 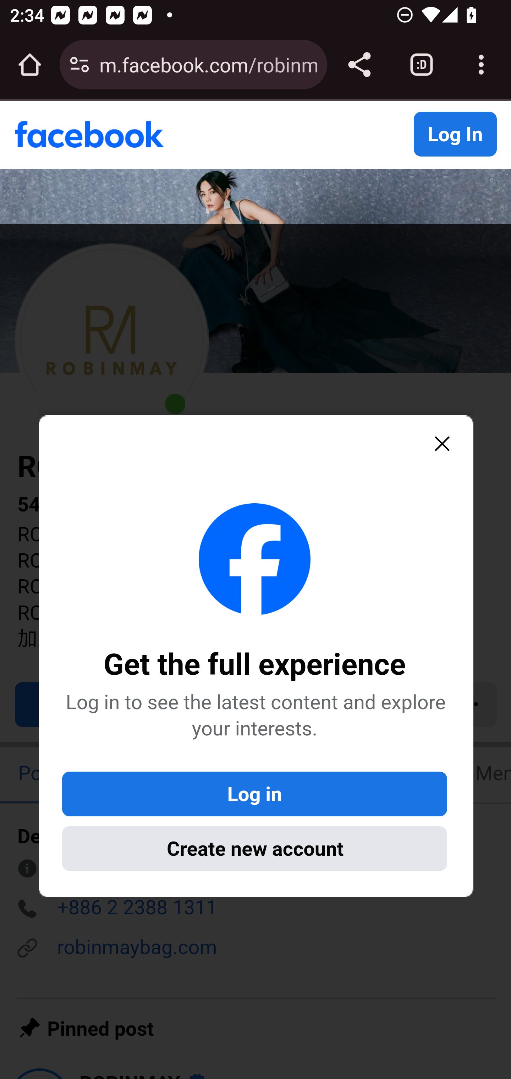 I want to click on Customize and control Google Chrome, so click(x=481, y=65).